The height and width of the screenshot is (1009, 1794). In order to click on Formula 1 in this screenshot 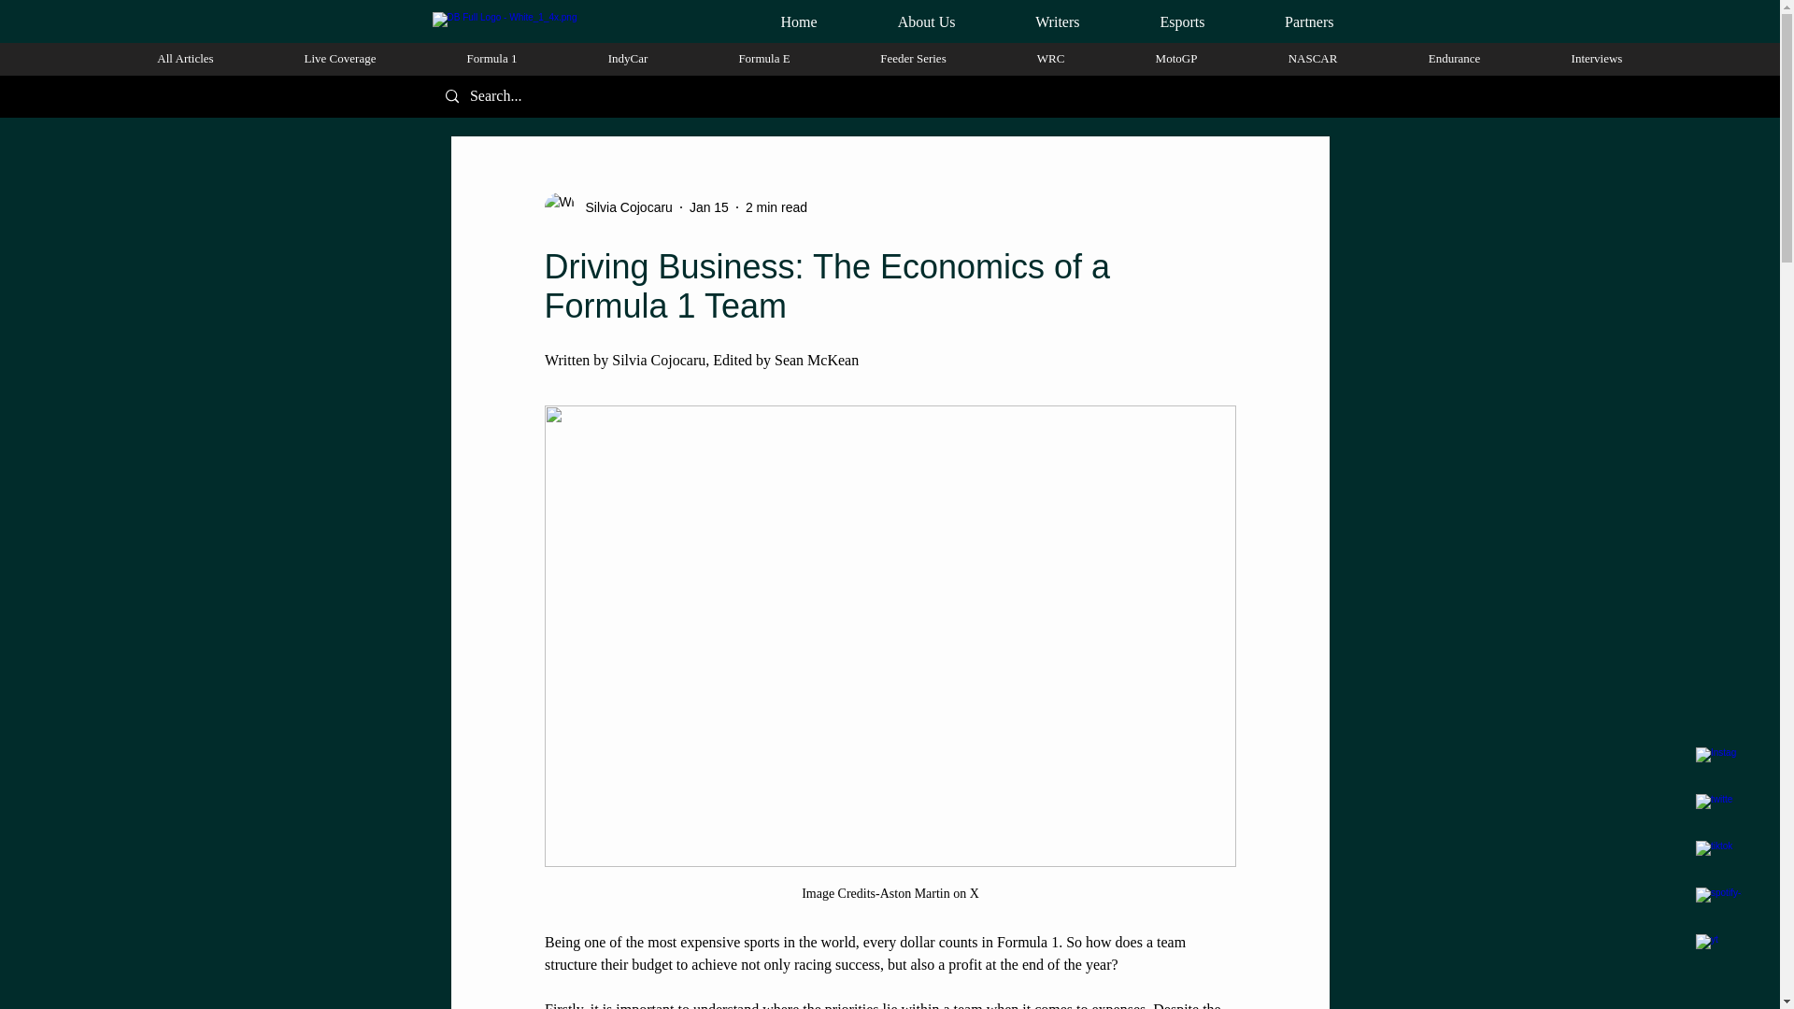, I will do `click(491, 58)`.